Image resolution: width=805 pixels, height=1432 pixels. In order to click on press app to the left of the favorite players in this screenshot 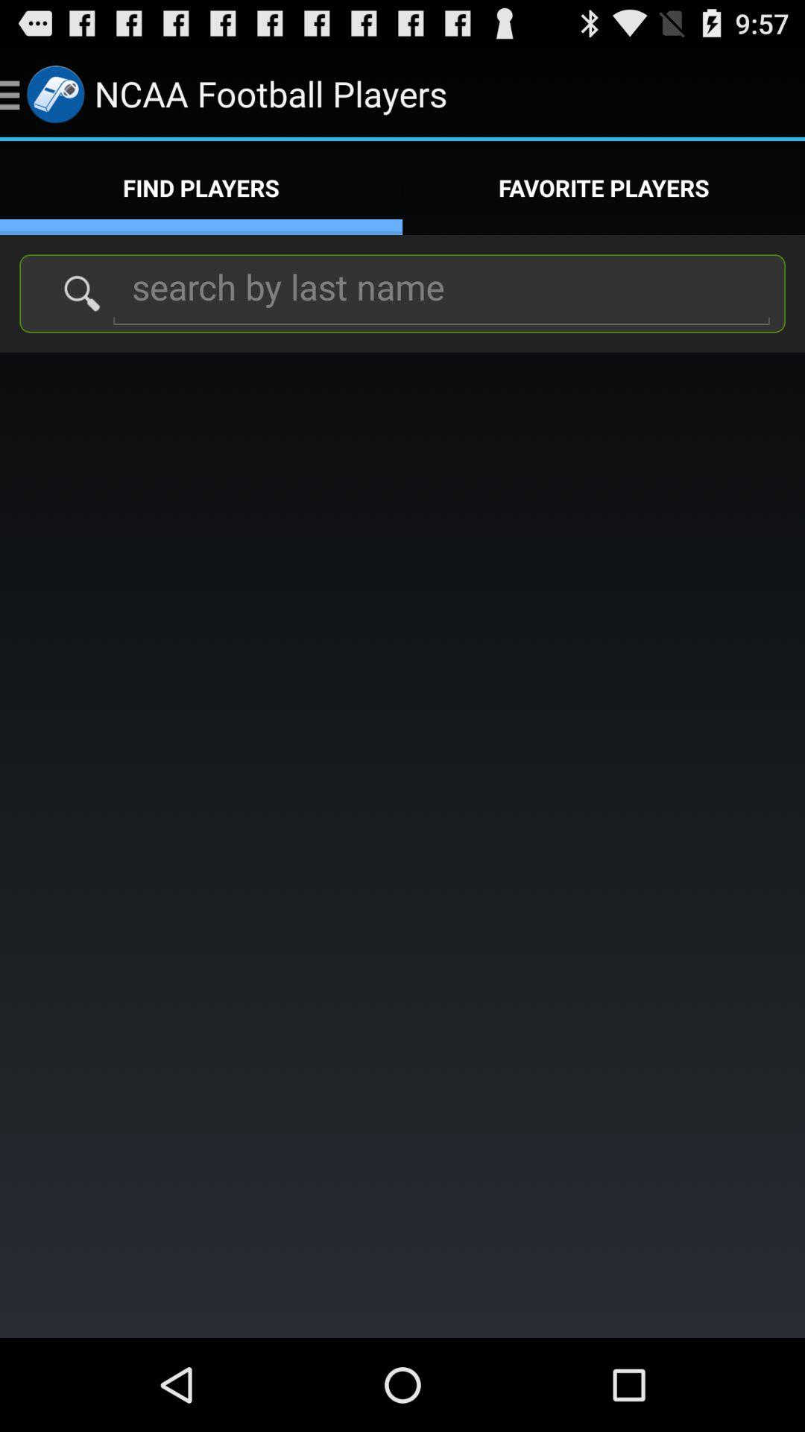, I will do `click(201, 188)`.